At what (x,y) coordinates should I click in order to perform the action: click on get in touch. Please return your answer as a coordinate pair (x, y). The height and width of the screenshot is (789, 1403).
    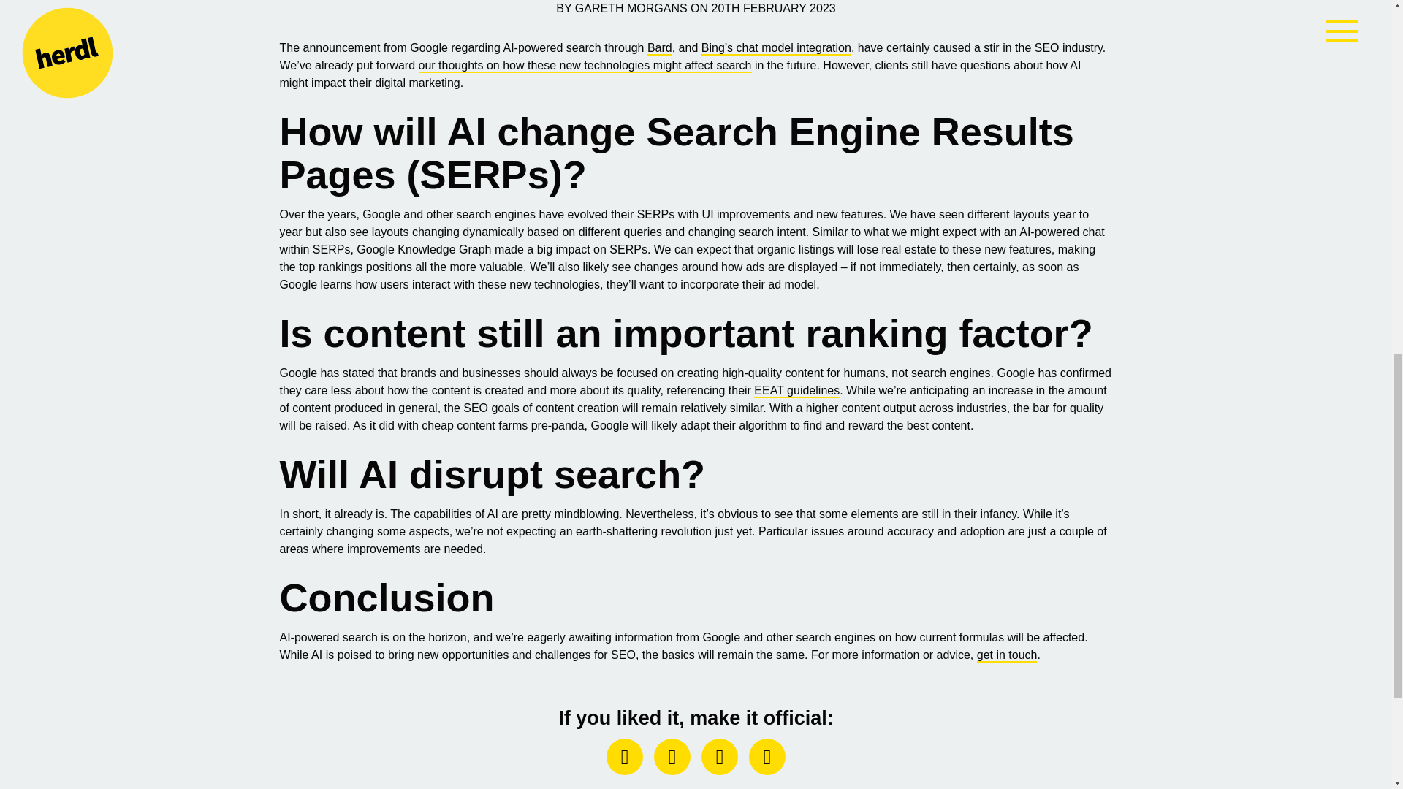
    Looking at the image, I should click on (1007, 655).